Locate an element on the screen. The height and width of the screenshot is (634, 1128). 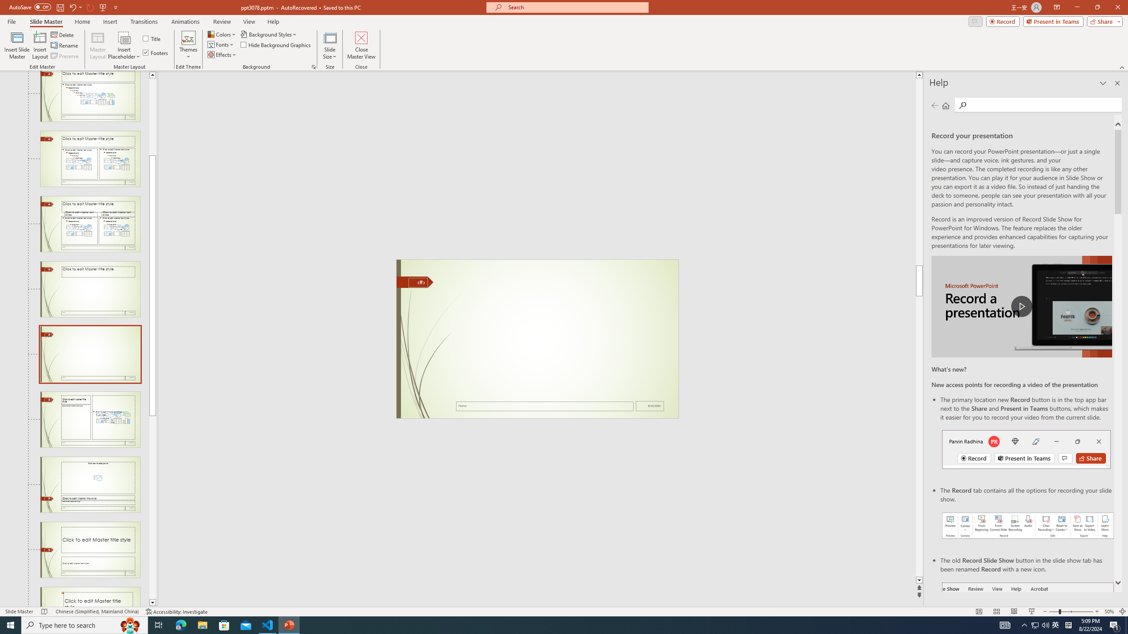
Footers is located at coordinates (156, 53).